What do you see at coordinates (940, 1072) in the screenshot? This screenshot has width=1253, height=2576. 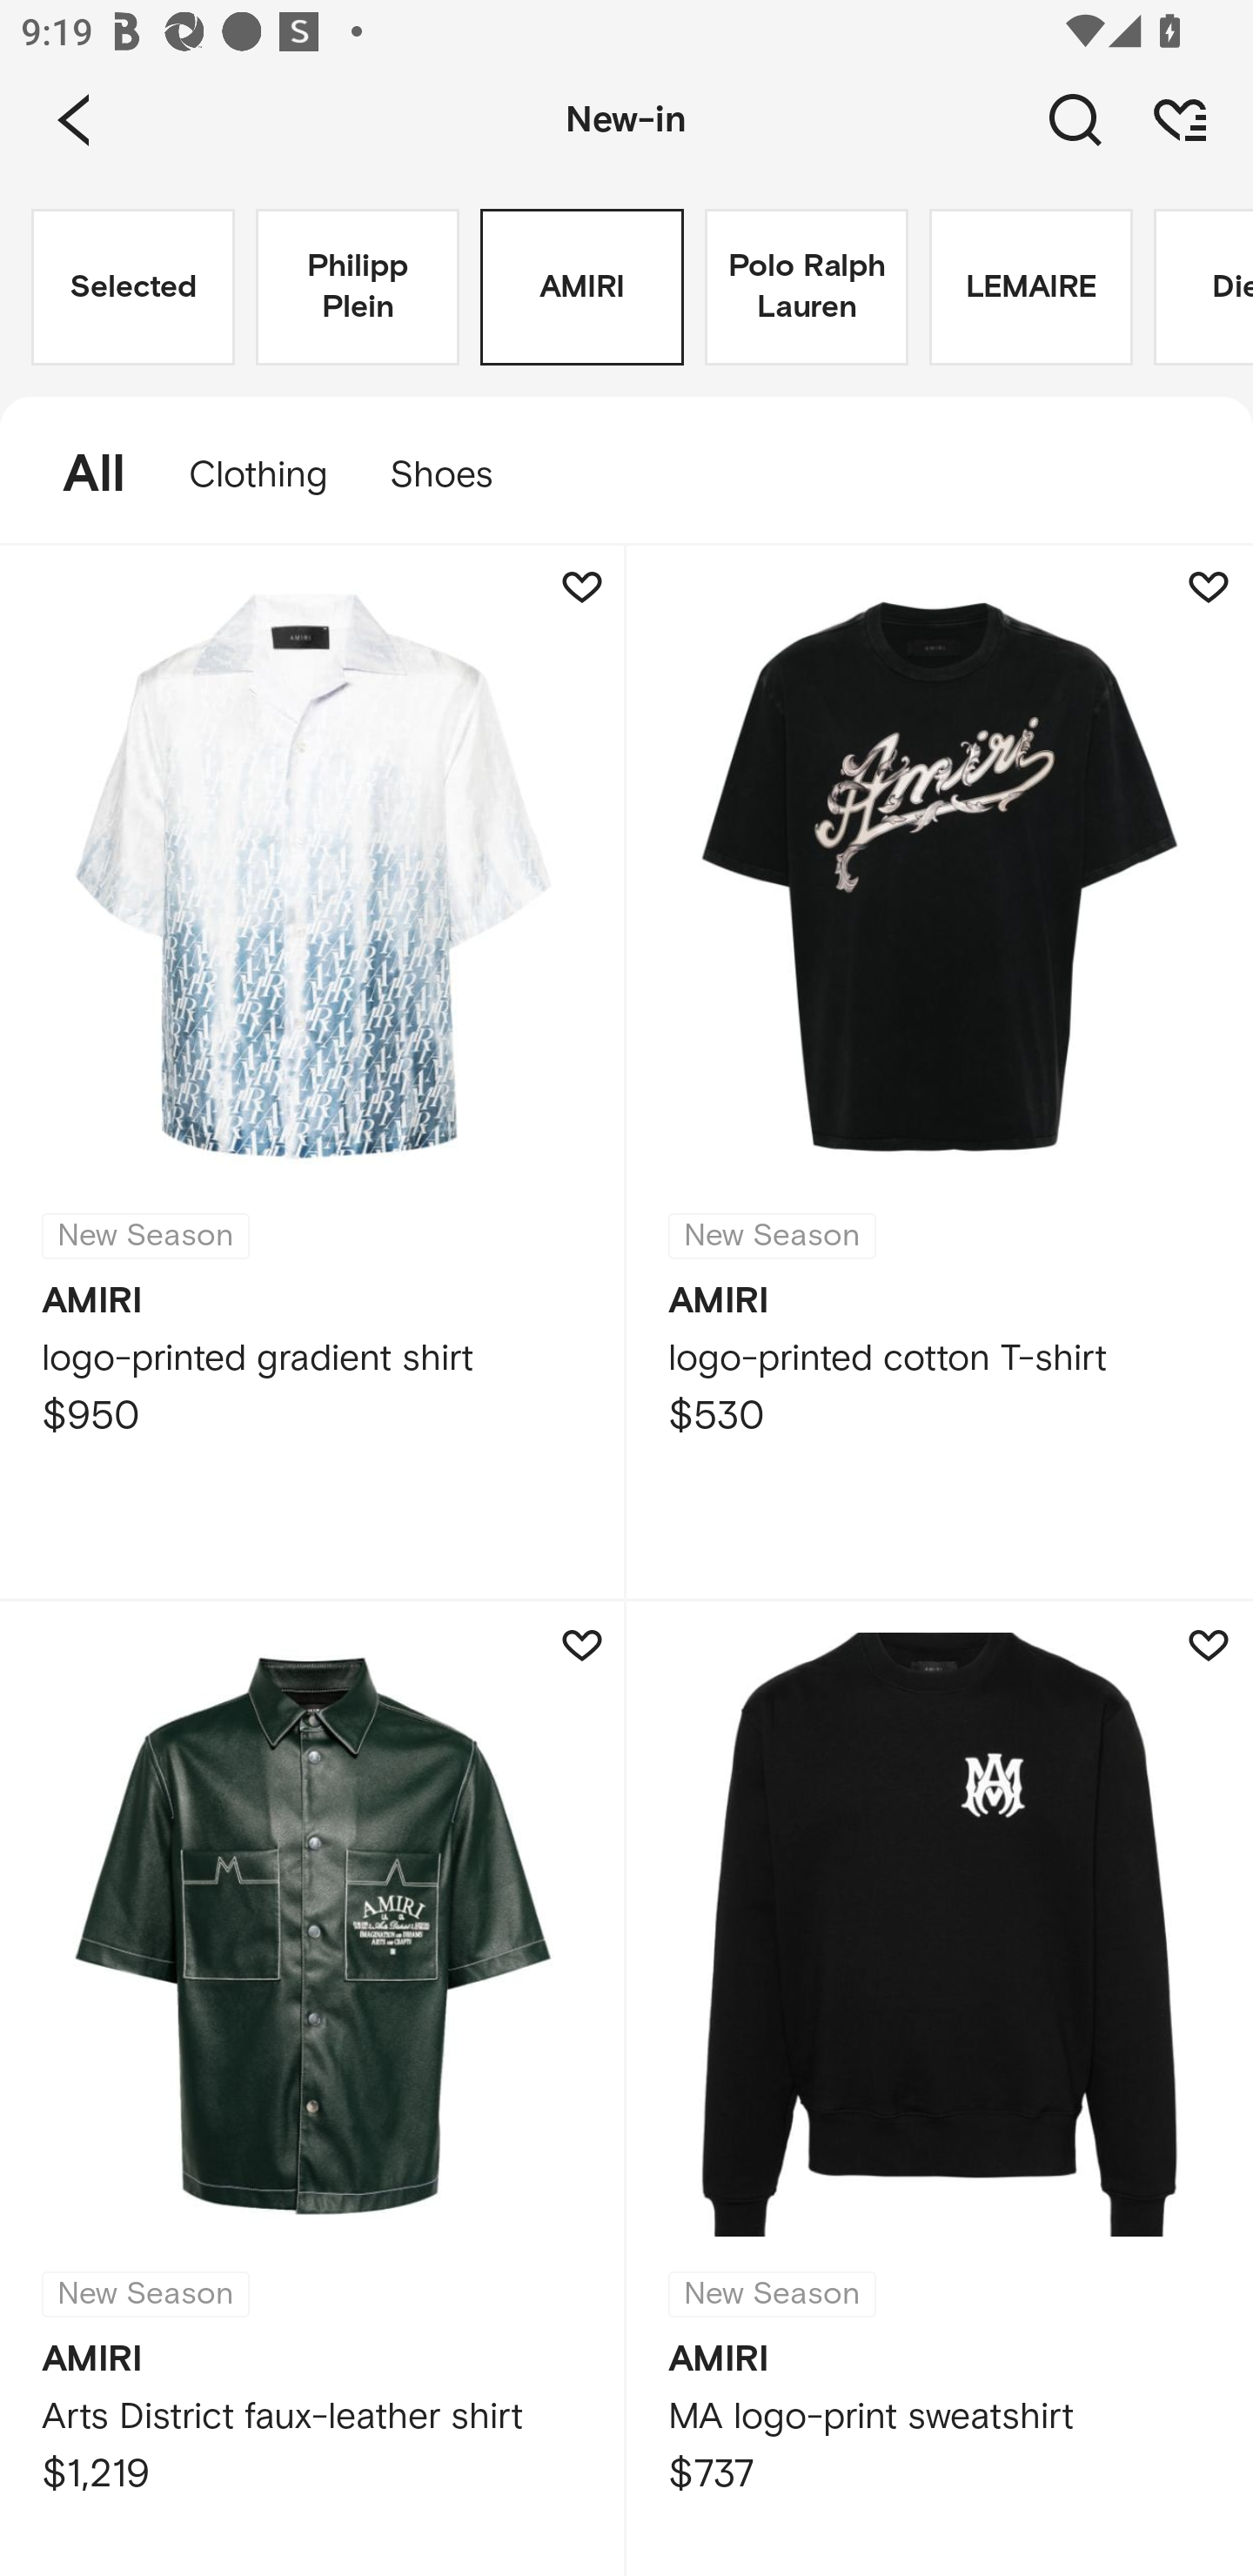 I see `New Season AMIRI logo-printed cotton T-shirt $530` at bounding box center [940, 1072].